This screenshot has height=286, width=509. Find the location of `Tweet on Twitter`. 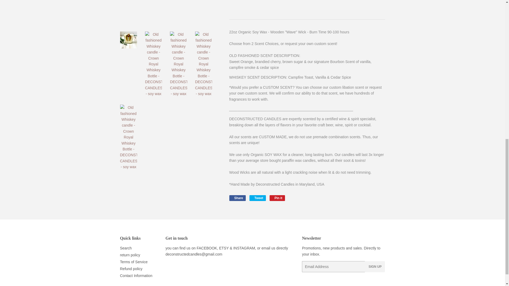

Tweet on Twitter is located at coordinates (257, 198).